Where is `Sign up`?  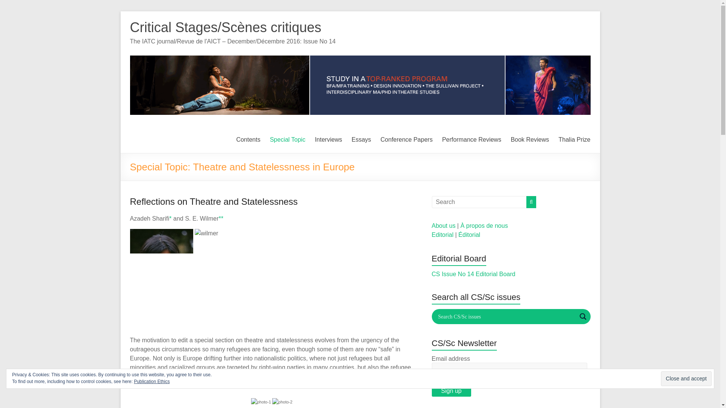
Sign up is located at coordinates (451, 391).